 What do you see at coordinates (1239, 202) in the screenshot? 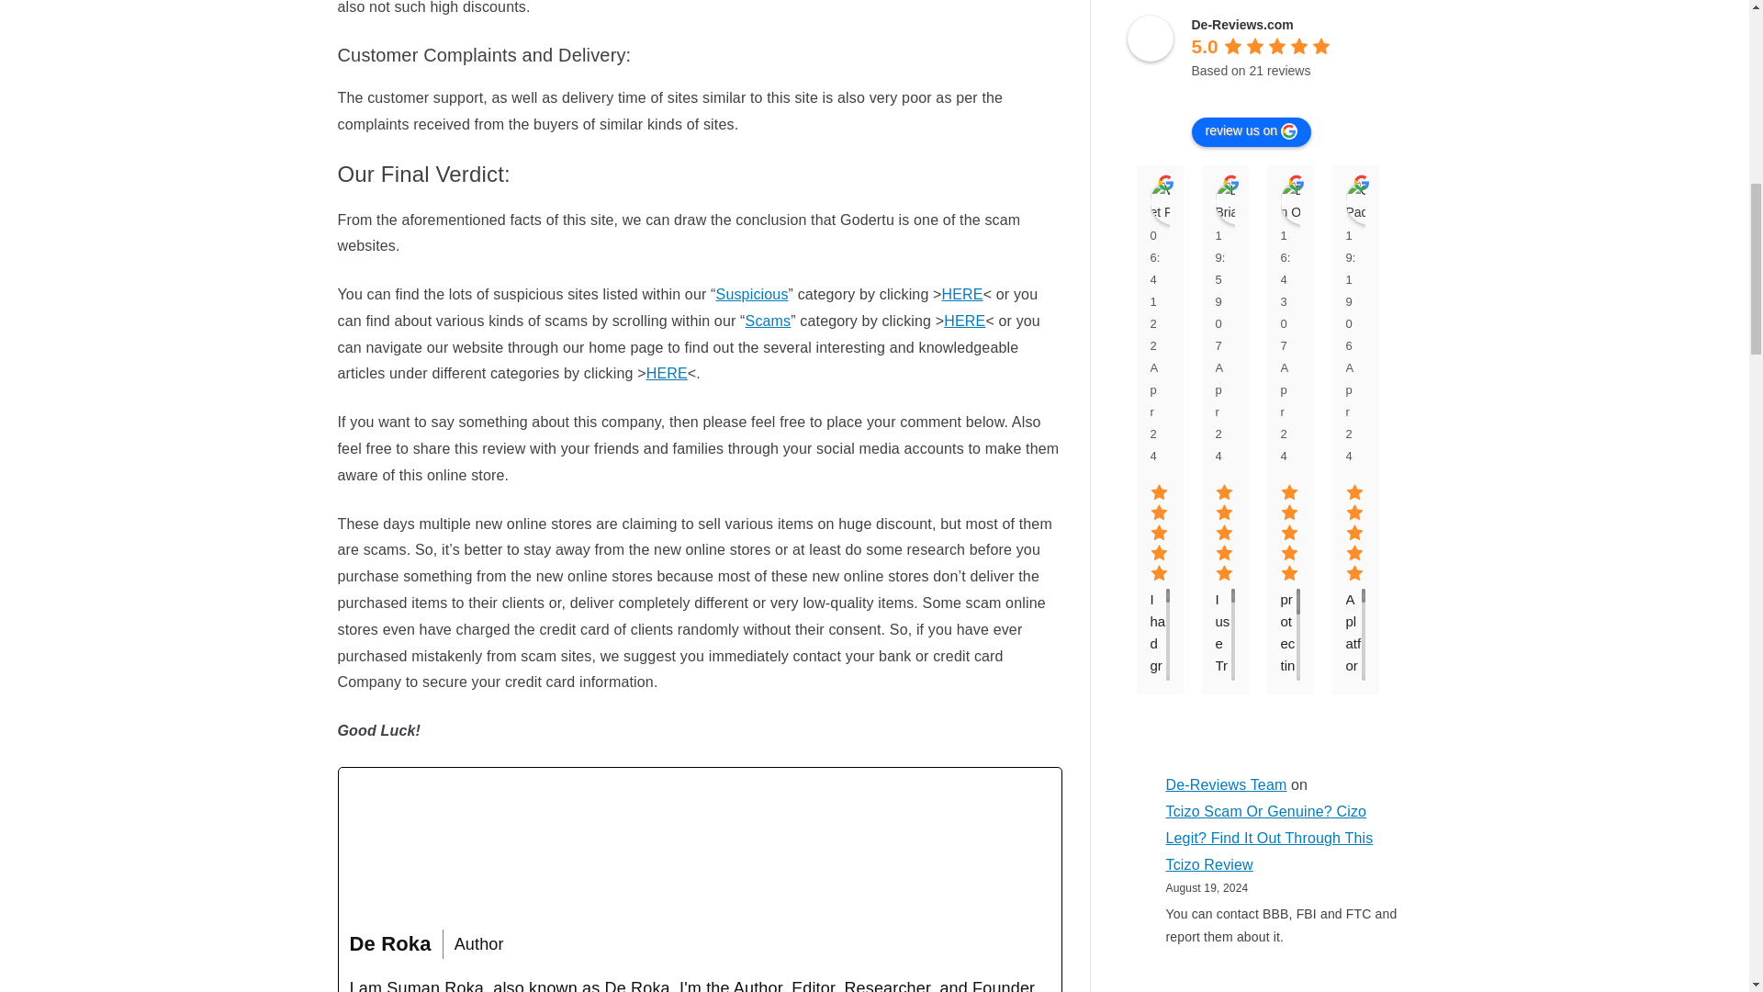
I see `Lin Brian` at bounding box center [1239, 202].